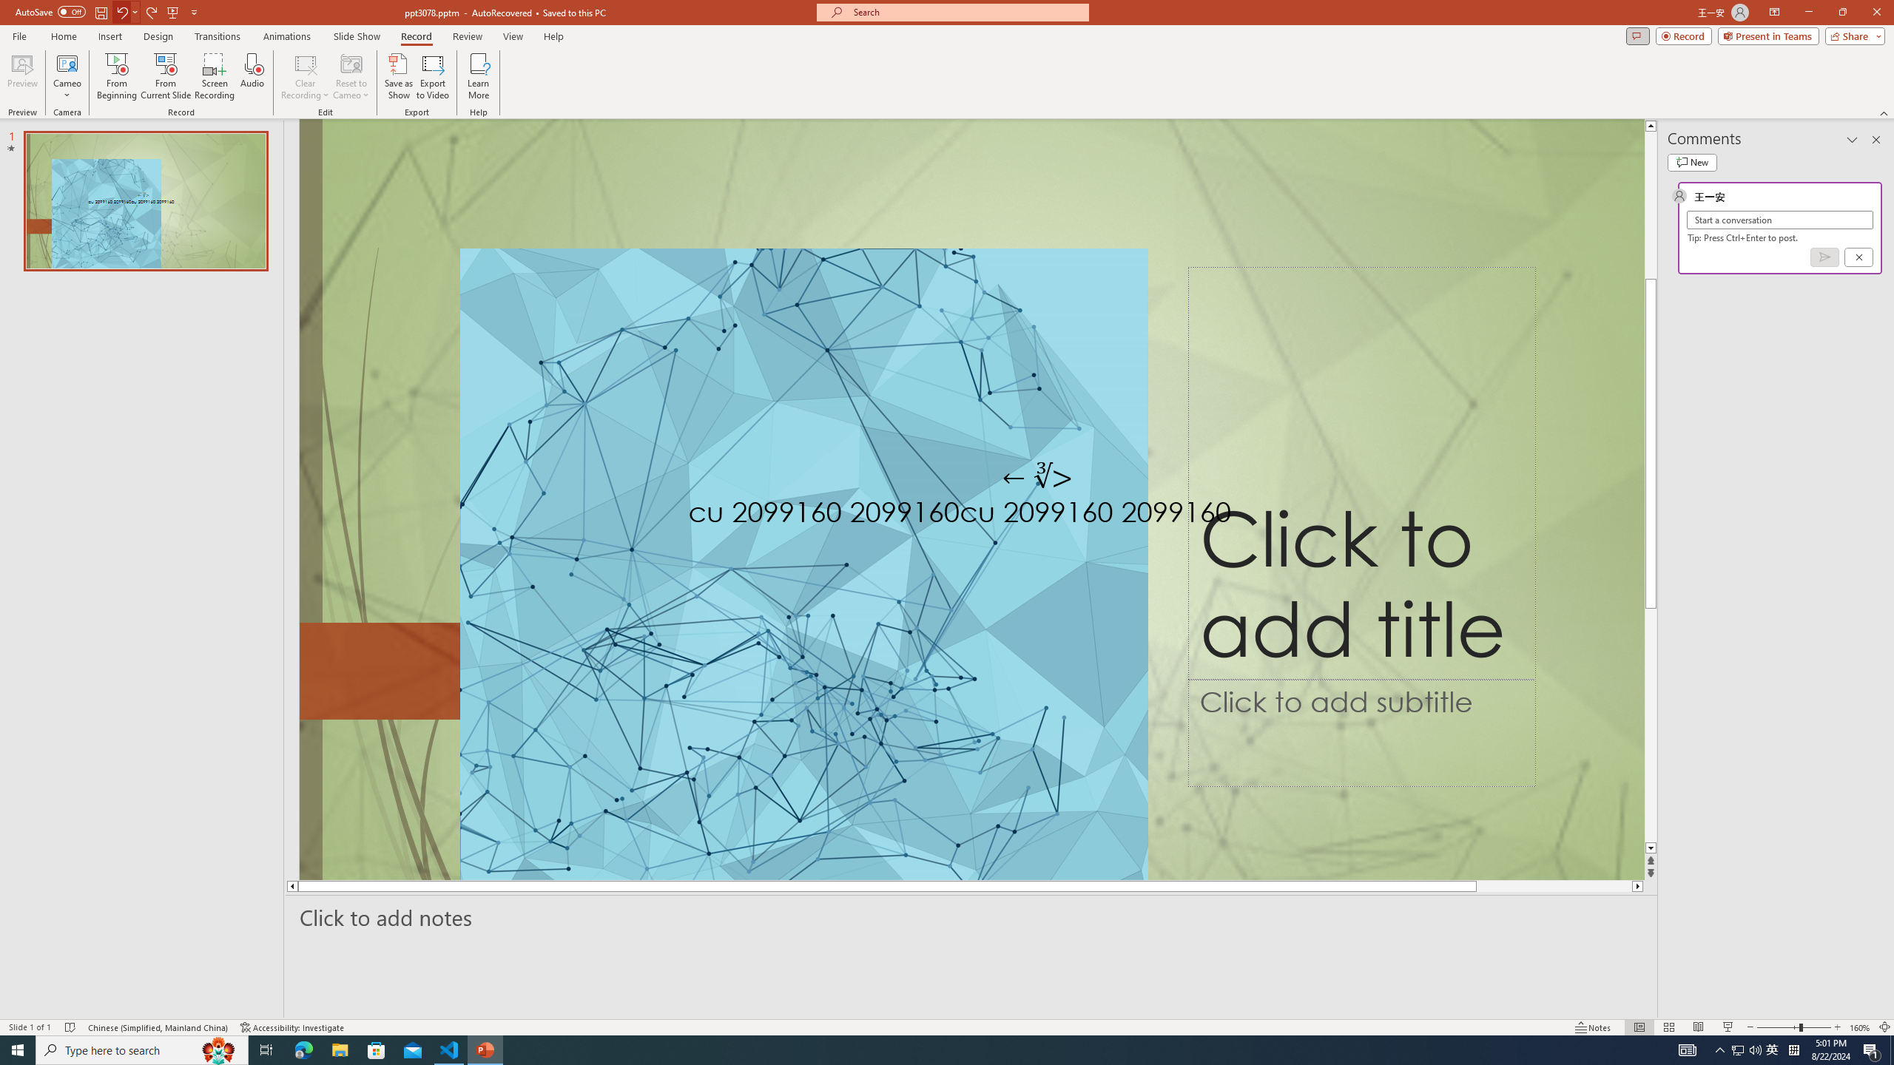 This screenshot has width=1894, height=1065. I want to click on TextBox 61, so click(1051, 515).